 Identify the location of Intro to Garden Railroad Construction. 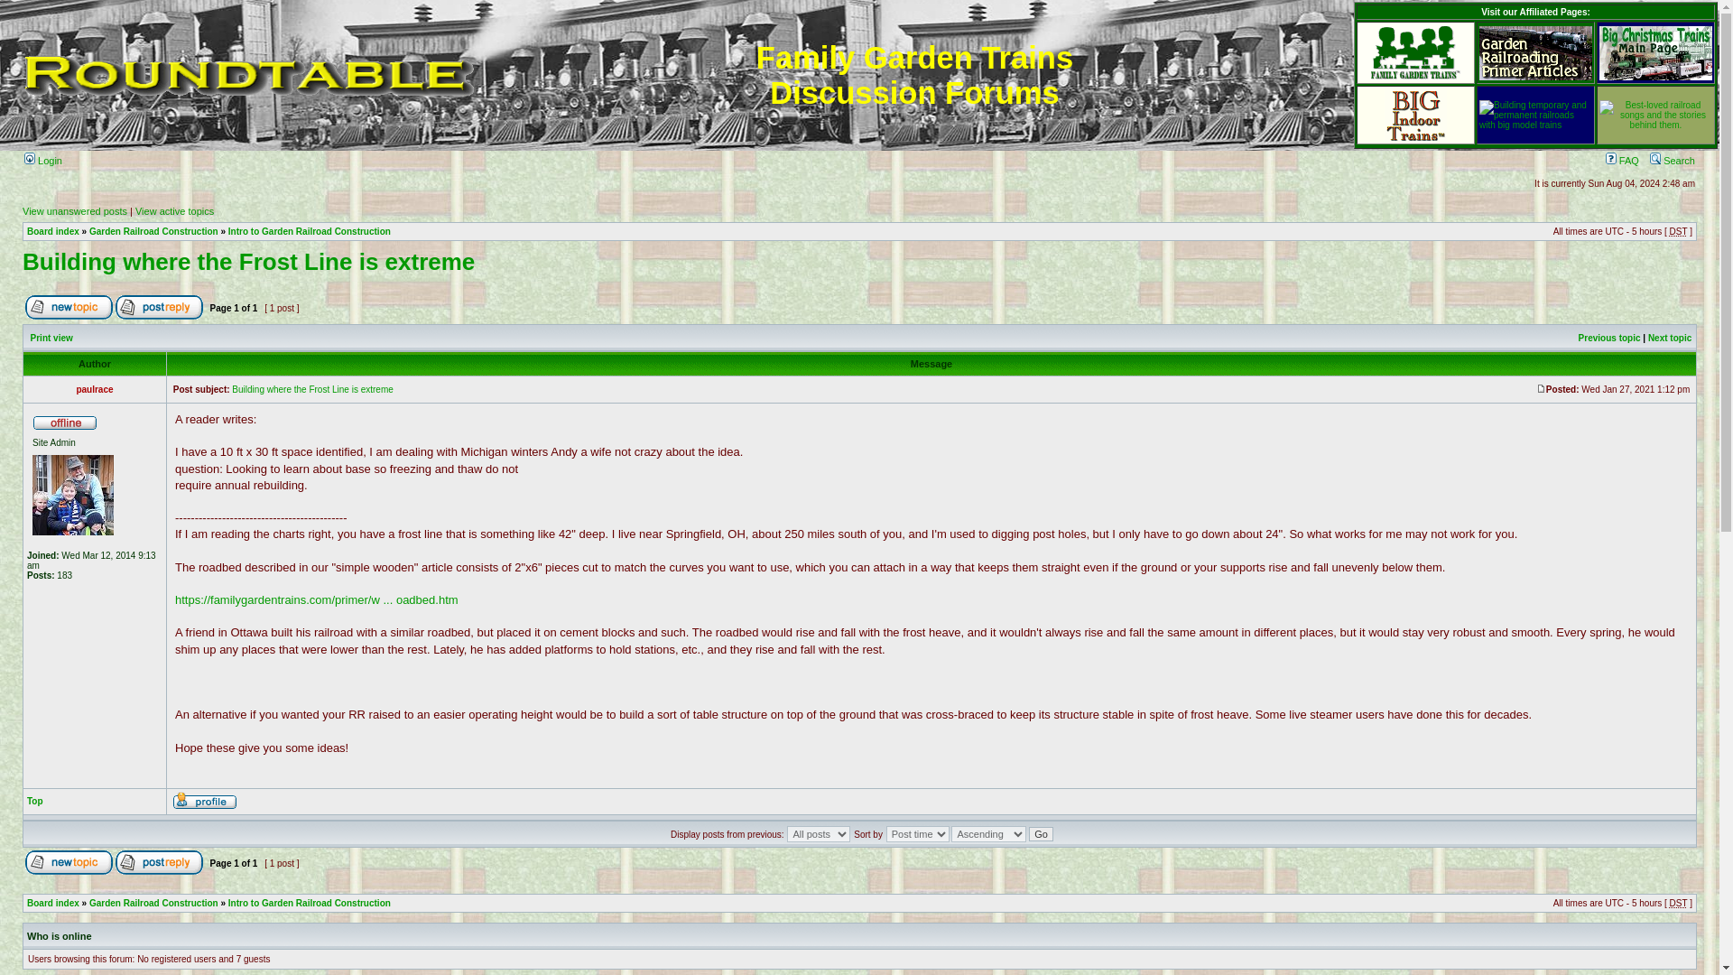
(310, 231).